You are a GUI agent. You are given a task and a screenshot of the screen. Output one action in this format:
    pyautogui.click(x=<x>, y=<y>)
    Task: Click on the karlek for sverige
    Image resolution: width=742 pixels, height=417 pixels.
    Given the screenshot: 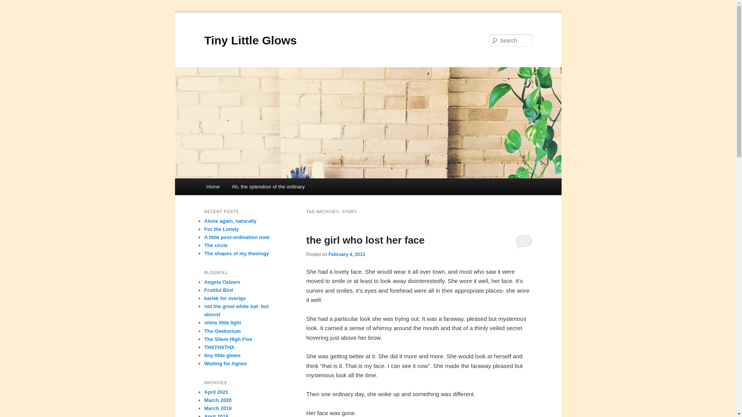 What is the action you would take?
    pyautogui.click(x=225, y=298)
    